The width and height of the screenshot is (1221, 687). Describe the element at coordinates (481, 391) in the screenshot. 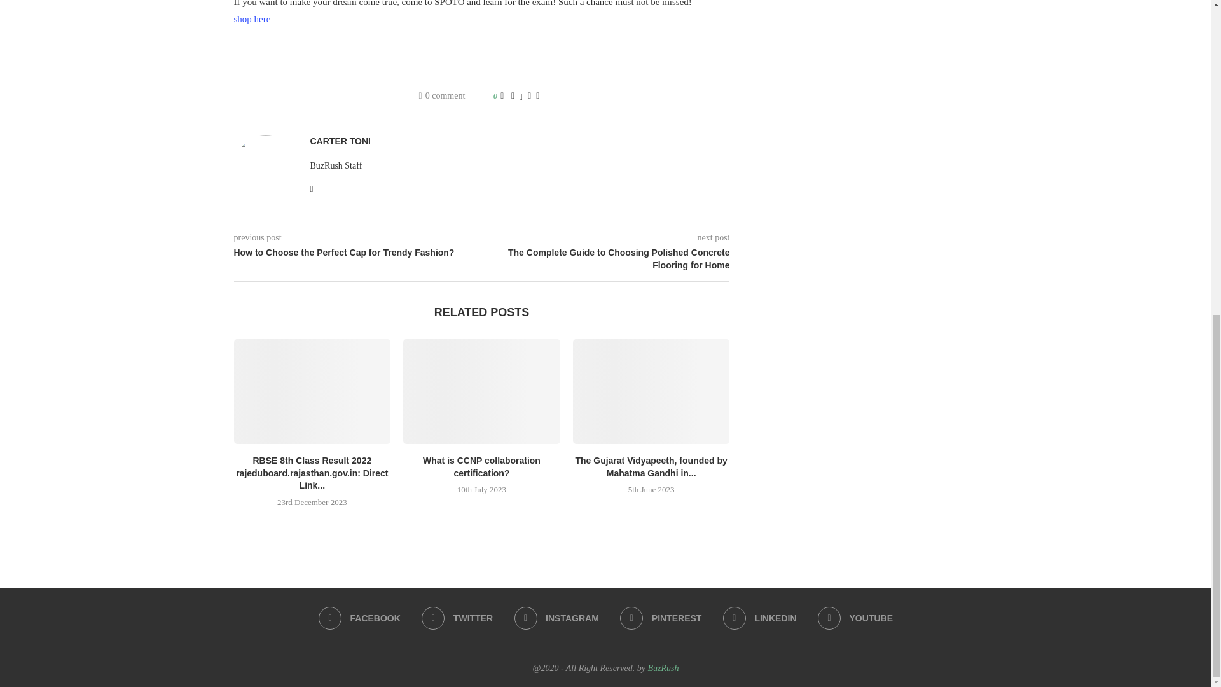

I see `What is CCNP collaboration certification?` at that location.